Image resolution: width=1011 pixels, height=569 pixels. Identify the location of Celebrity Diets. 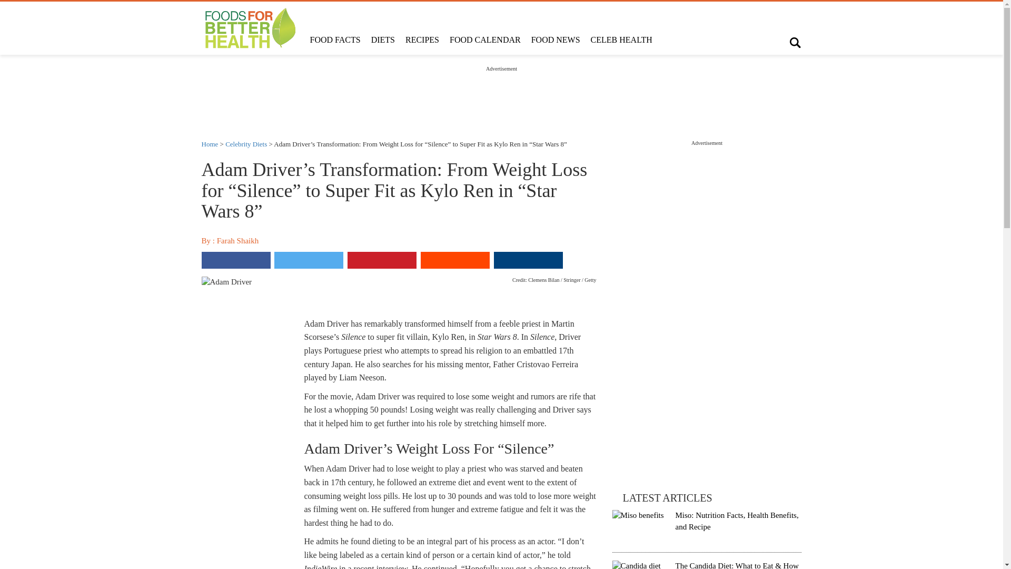
(246, 143).